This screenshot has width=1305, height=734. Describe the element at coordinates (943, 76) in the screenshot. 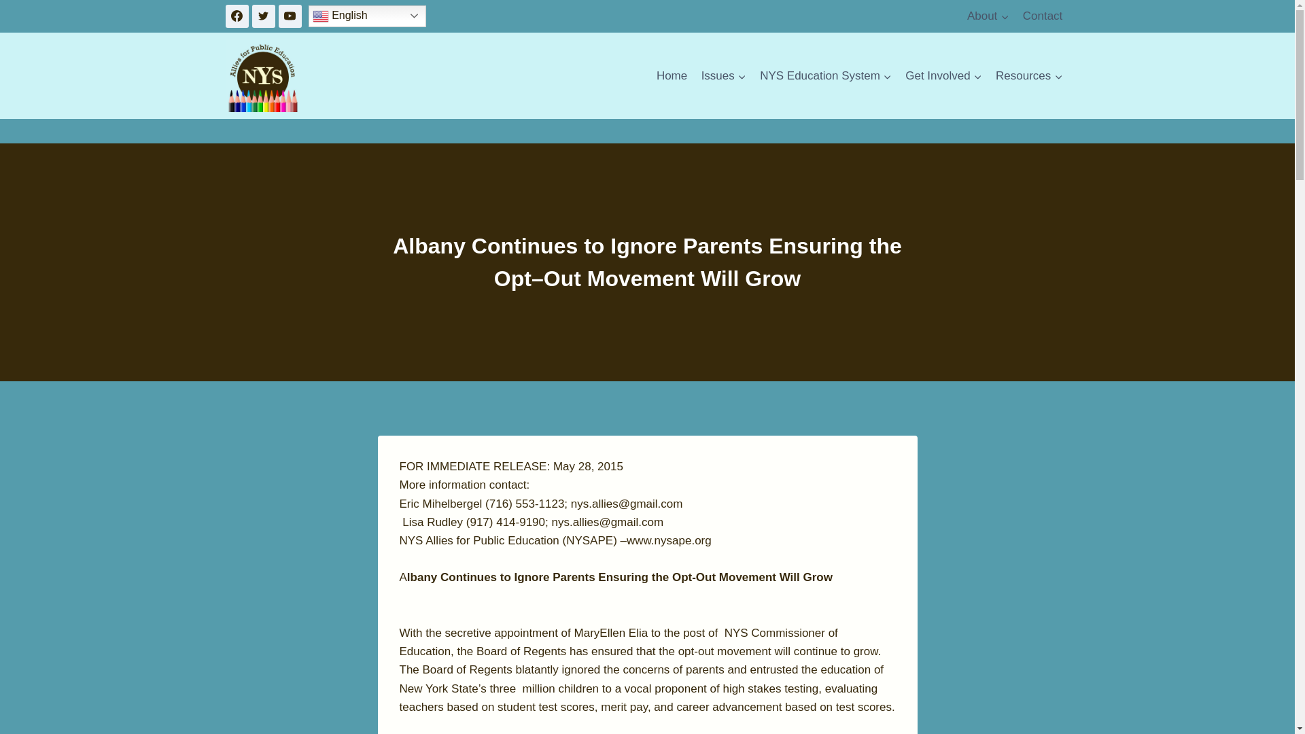

I see `Get Involved` at that location.